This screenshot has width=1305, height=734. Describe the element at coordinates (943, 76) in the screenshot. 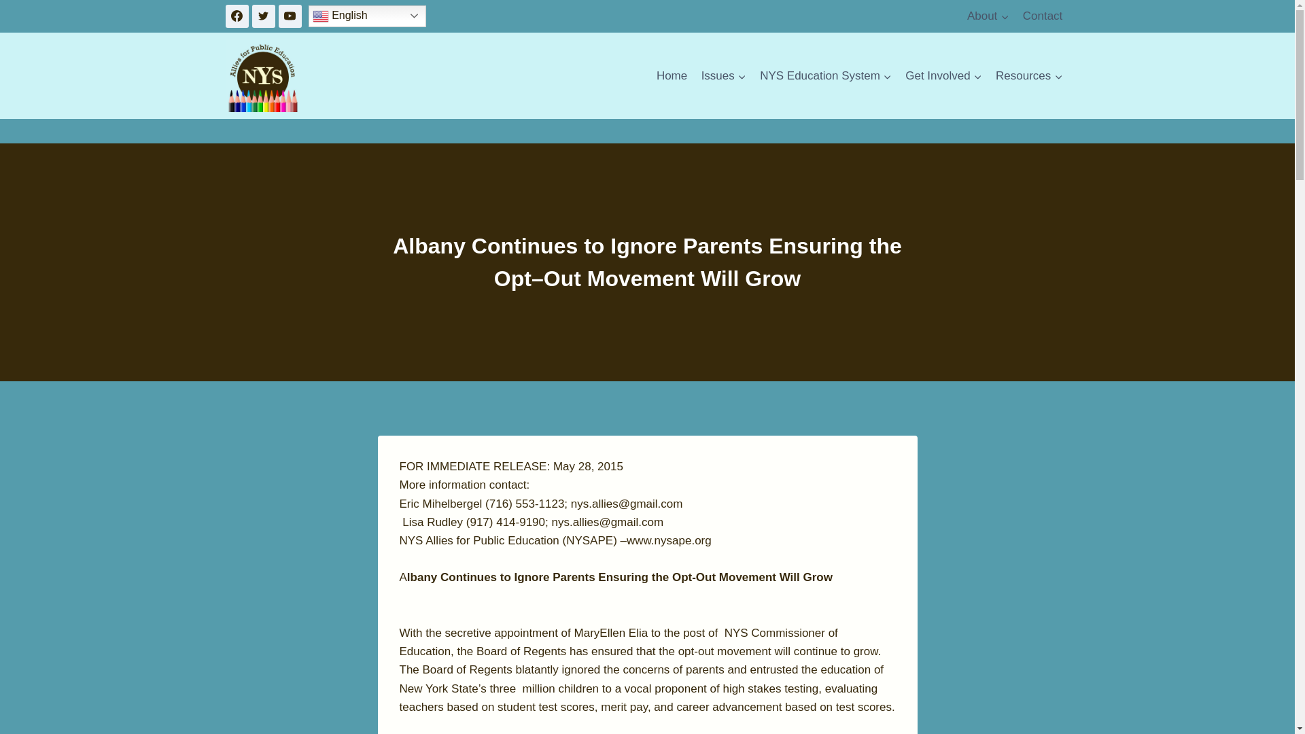

I see `Get Involved` at that location.